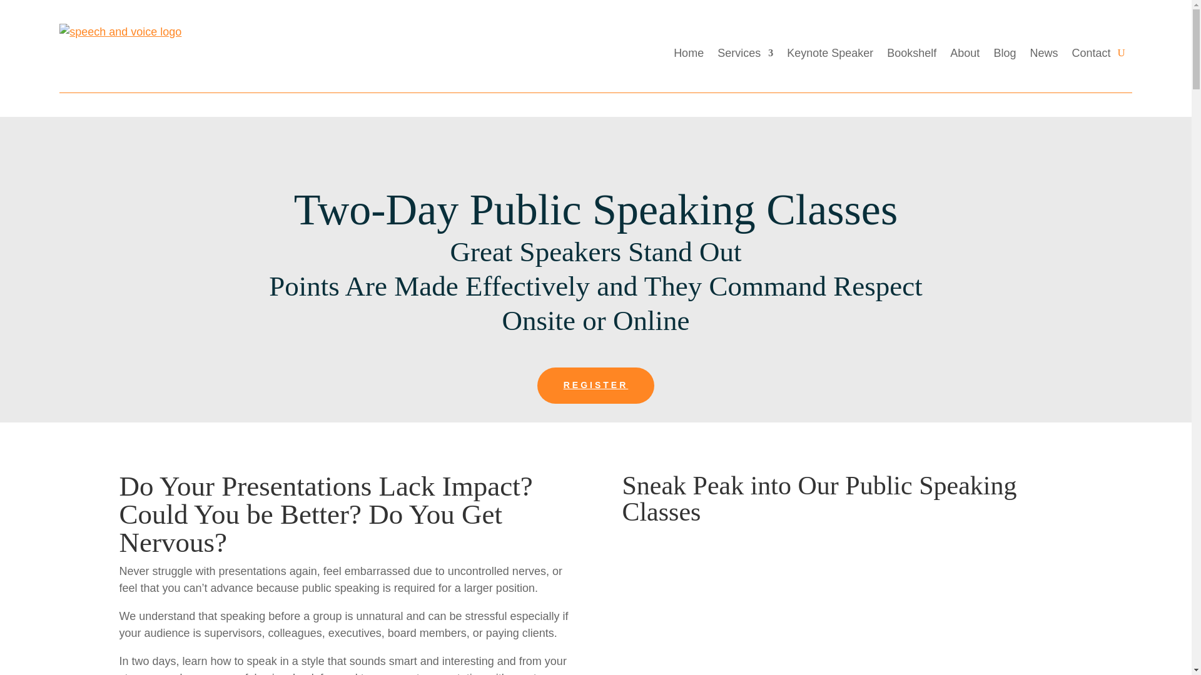  Describe the element at coordinates (595, 385) in the screenshot. I see `REGISTER` at that location.